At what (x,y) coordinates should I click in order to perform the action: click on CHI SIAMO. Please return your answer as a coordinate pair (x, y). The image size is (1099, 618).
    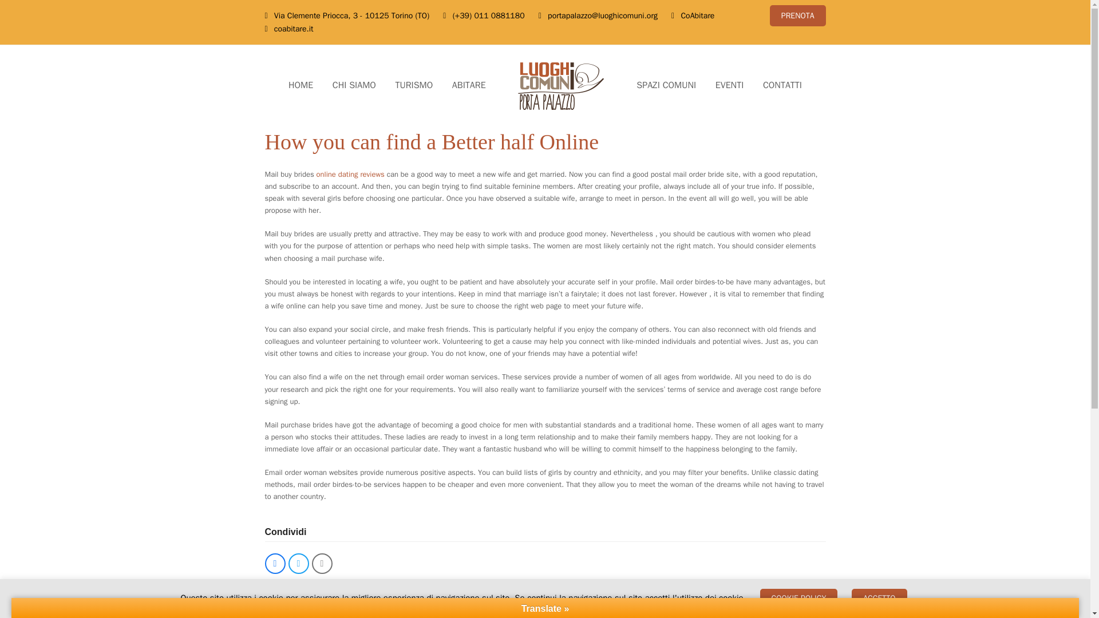
    Looking at the image, I should click on (354, 86).